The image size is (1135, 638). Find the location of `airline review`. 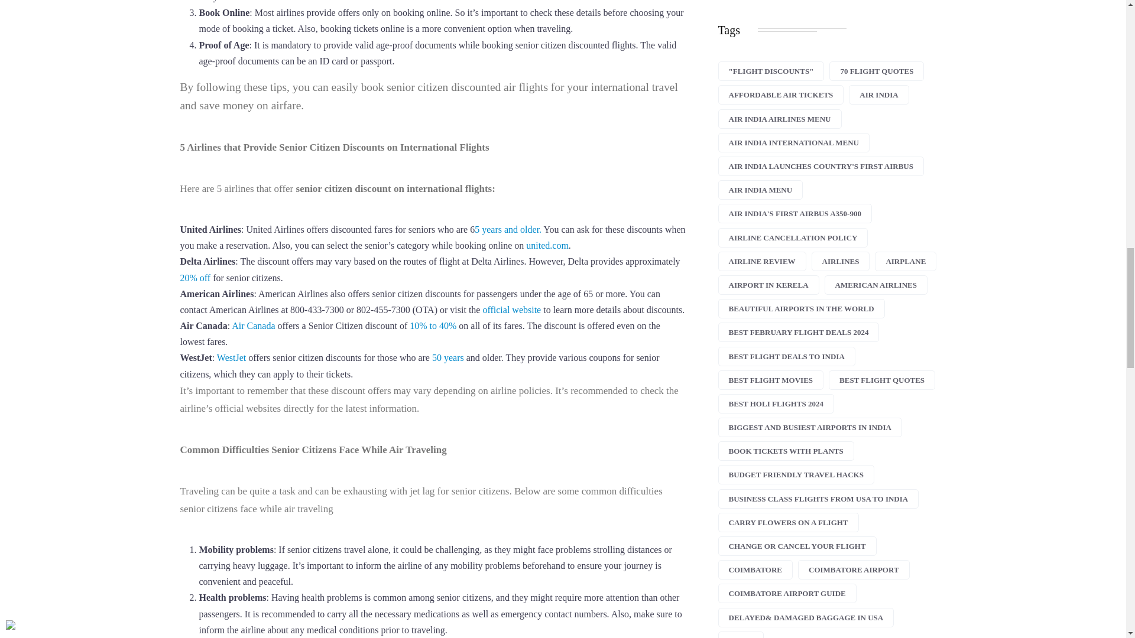

airline review is located at coordinates (761, 261).